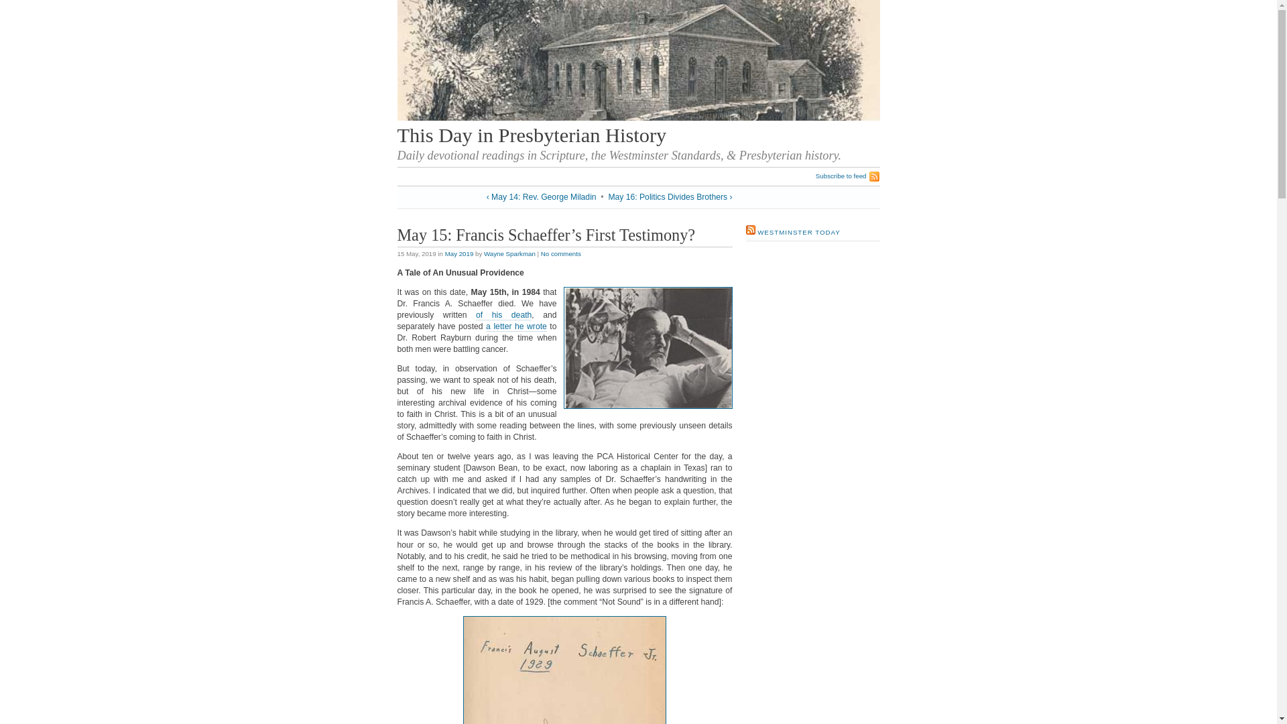 The width and height of the screenshot is (1287, 724). What do you see at coordinates (637, 117) in the screenshot?
I see `Return to main page` at bounding box center [637, 117].